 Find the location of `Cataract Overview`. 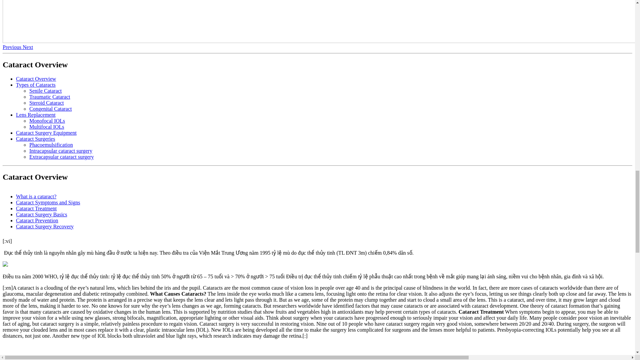

Cataract Overview is located at coordinates (36, 79).